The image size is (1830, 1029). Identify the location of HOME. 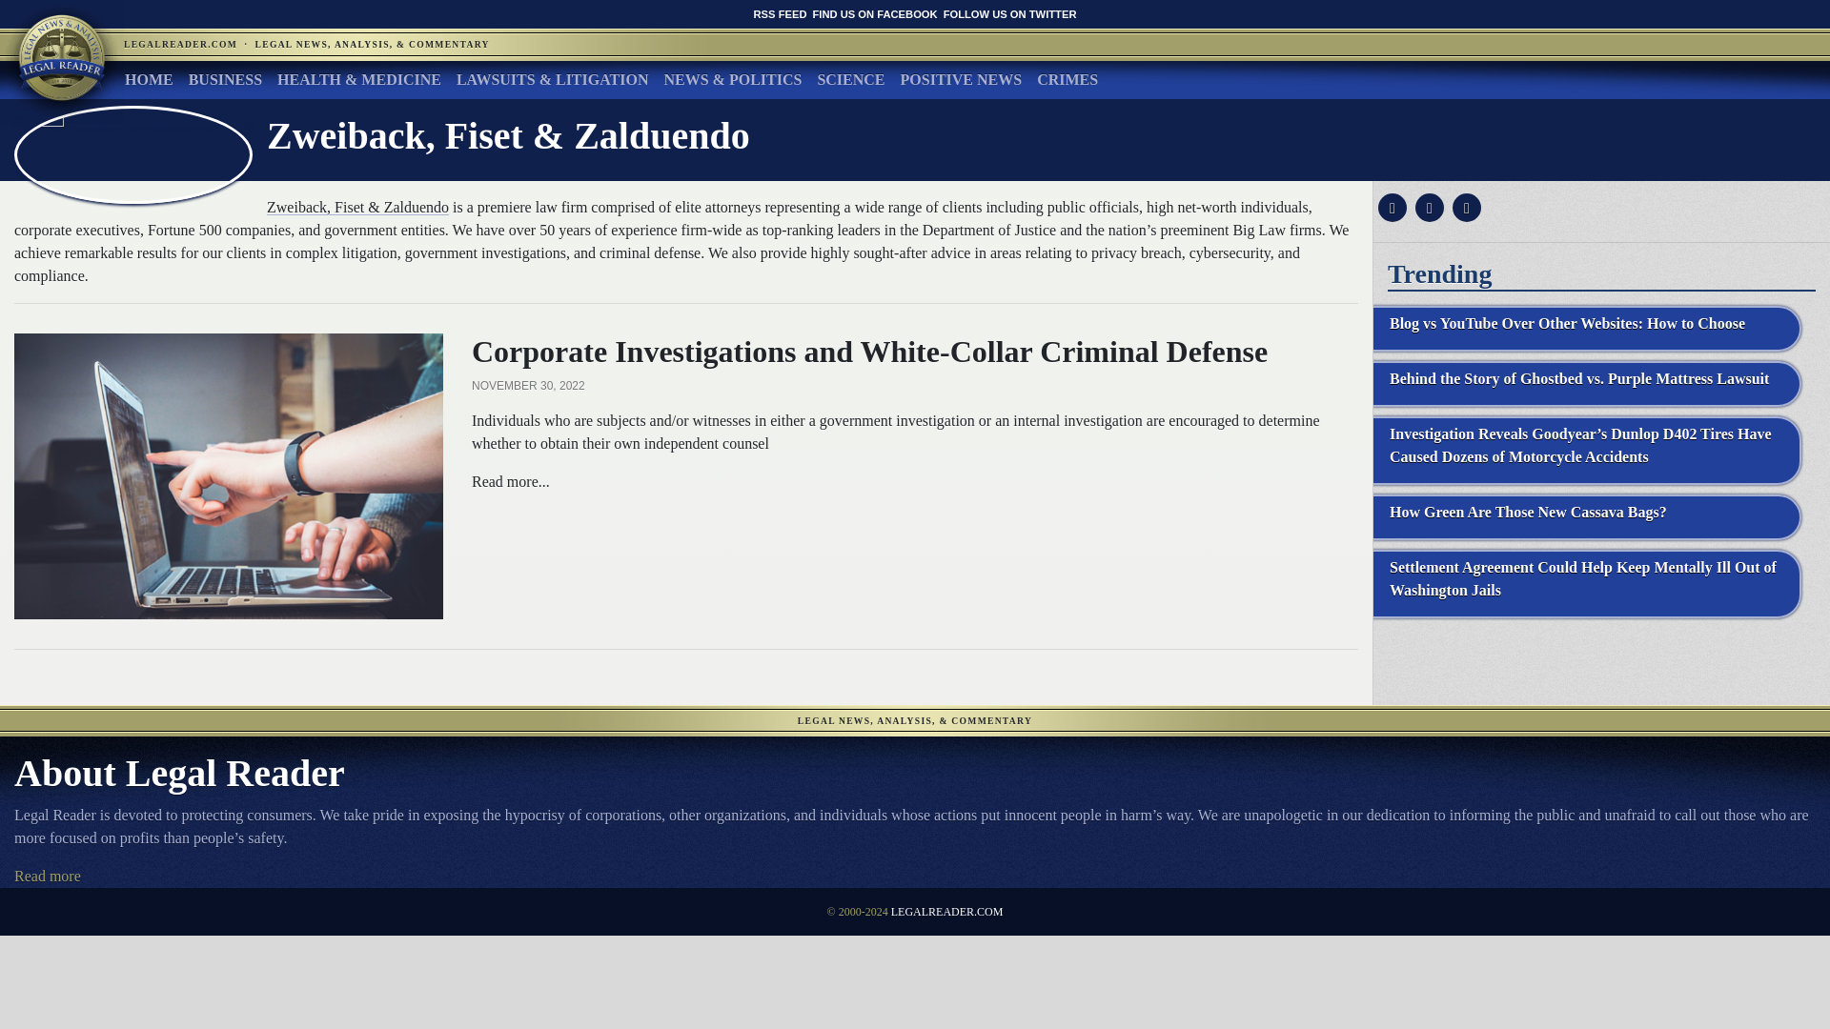
(149, 79).